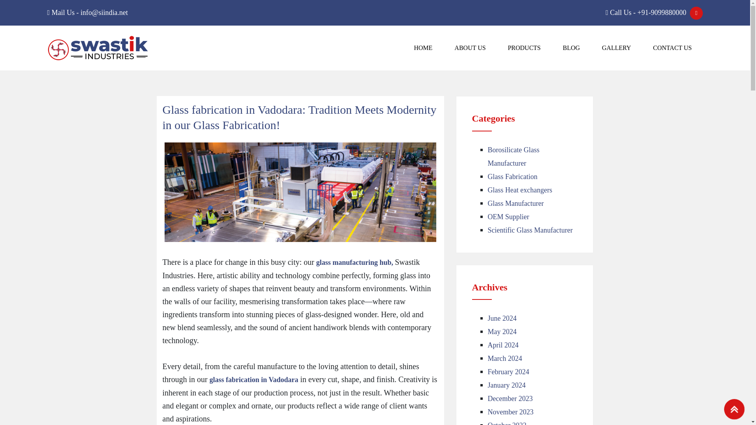  Describe the element at coordinates (530, 230) in the screenshot. I see `Scientific Glass Manufacturer` at that location.